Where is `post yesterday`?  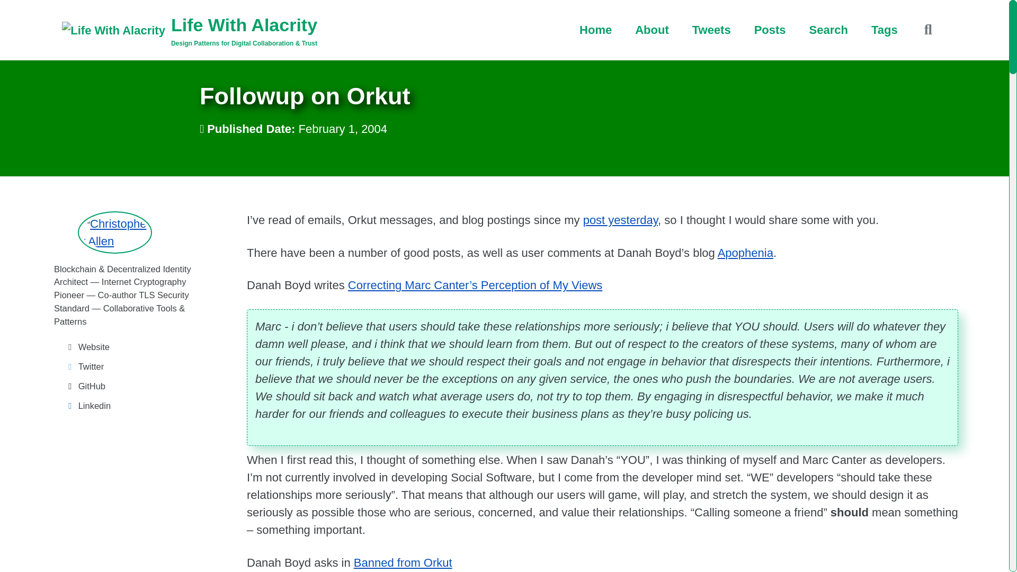
post yesterday is located at coordinates (620, 219).